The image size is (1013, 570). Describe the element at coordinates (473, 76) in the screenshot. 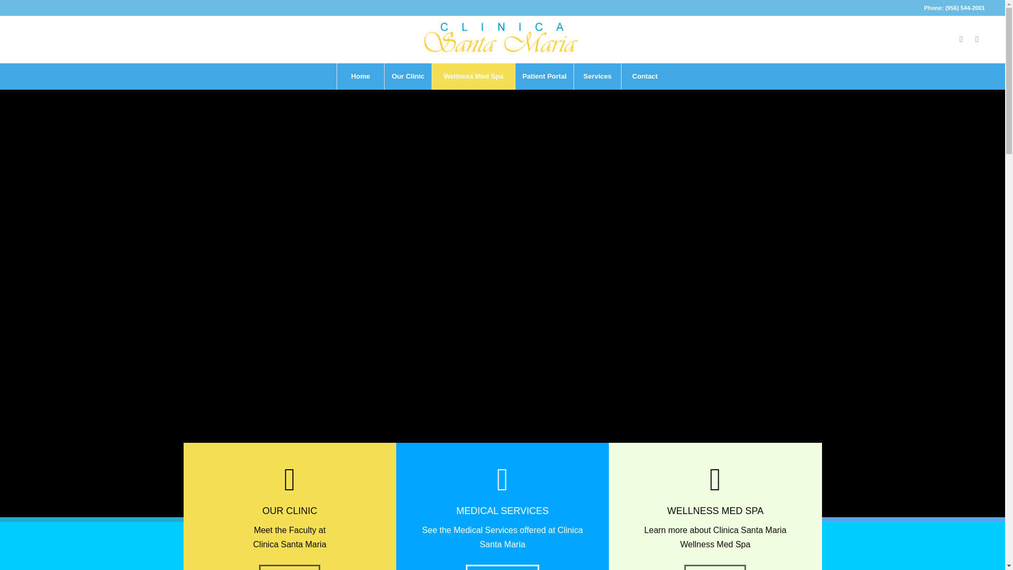

I see `Wellness Med Spa` at that location.